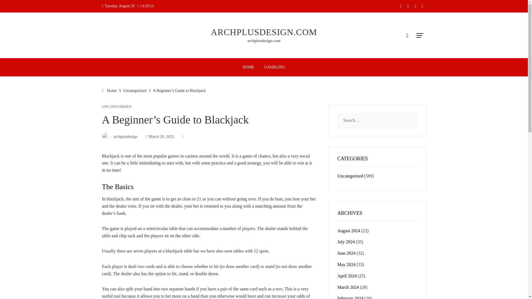 The width and height of the screenshot is (532, 299). Describe the element at coordinates (349, 231) in the screenshot. I see `August 2024` at that location.